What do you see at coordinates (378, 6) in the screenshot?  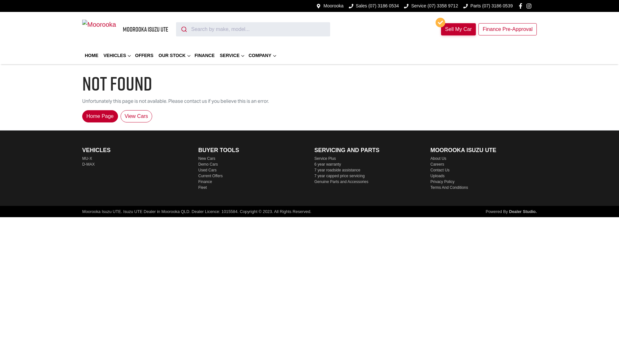 I see `Sales (07) 3186 0534` at bounding box center [378, 6].